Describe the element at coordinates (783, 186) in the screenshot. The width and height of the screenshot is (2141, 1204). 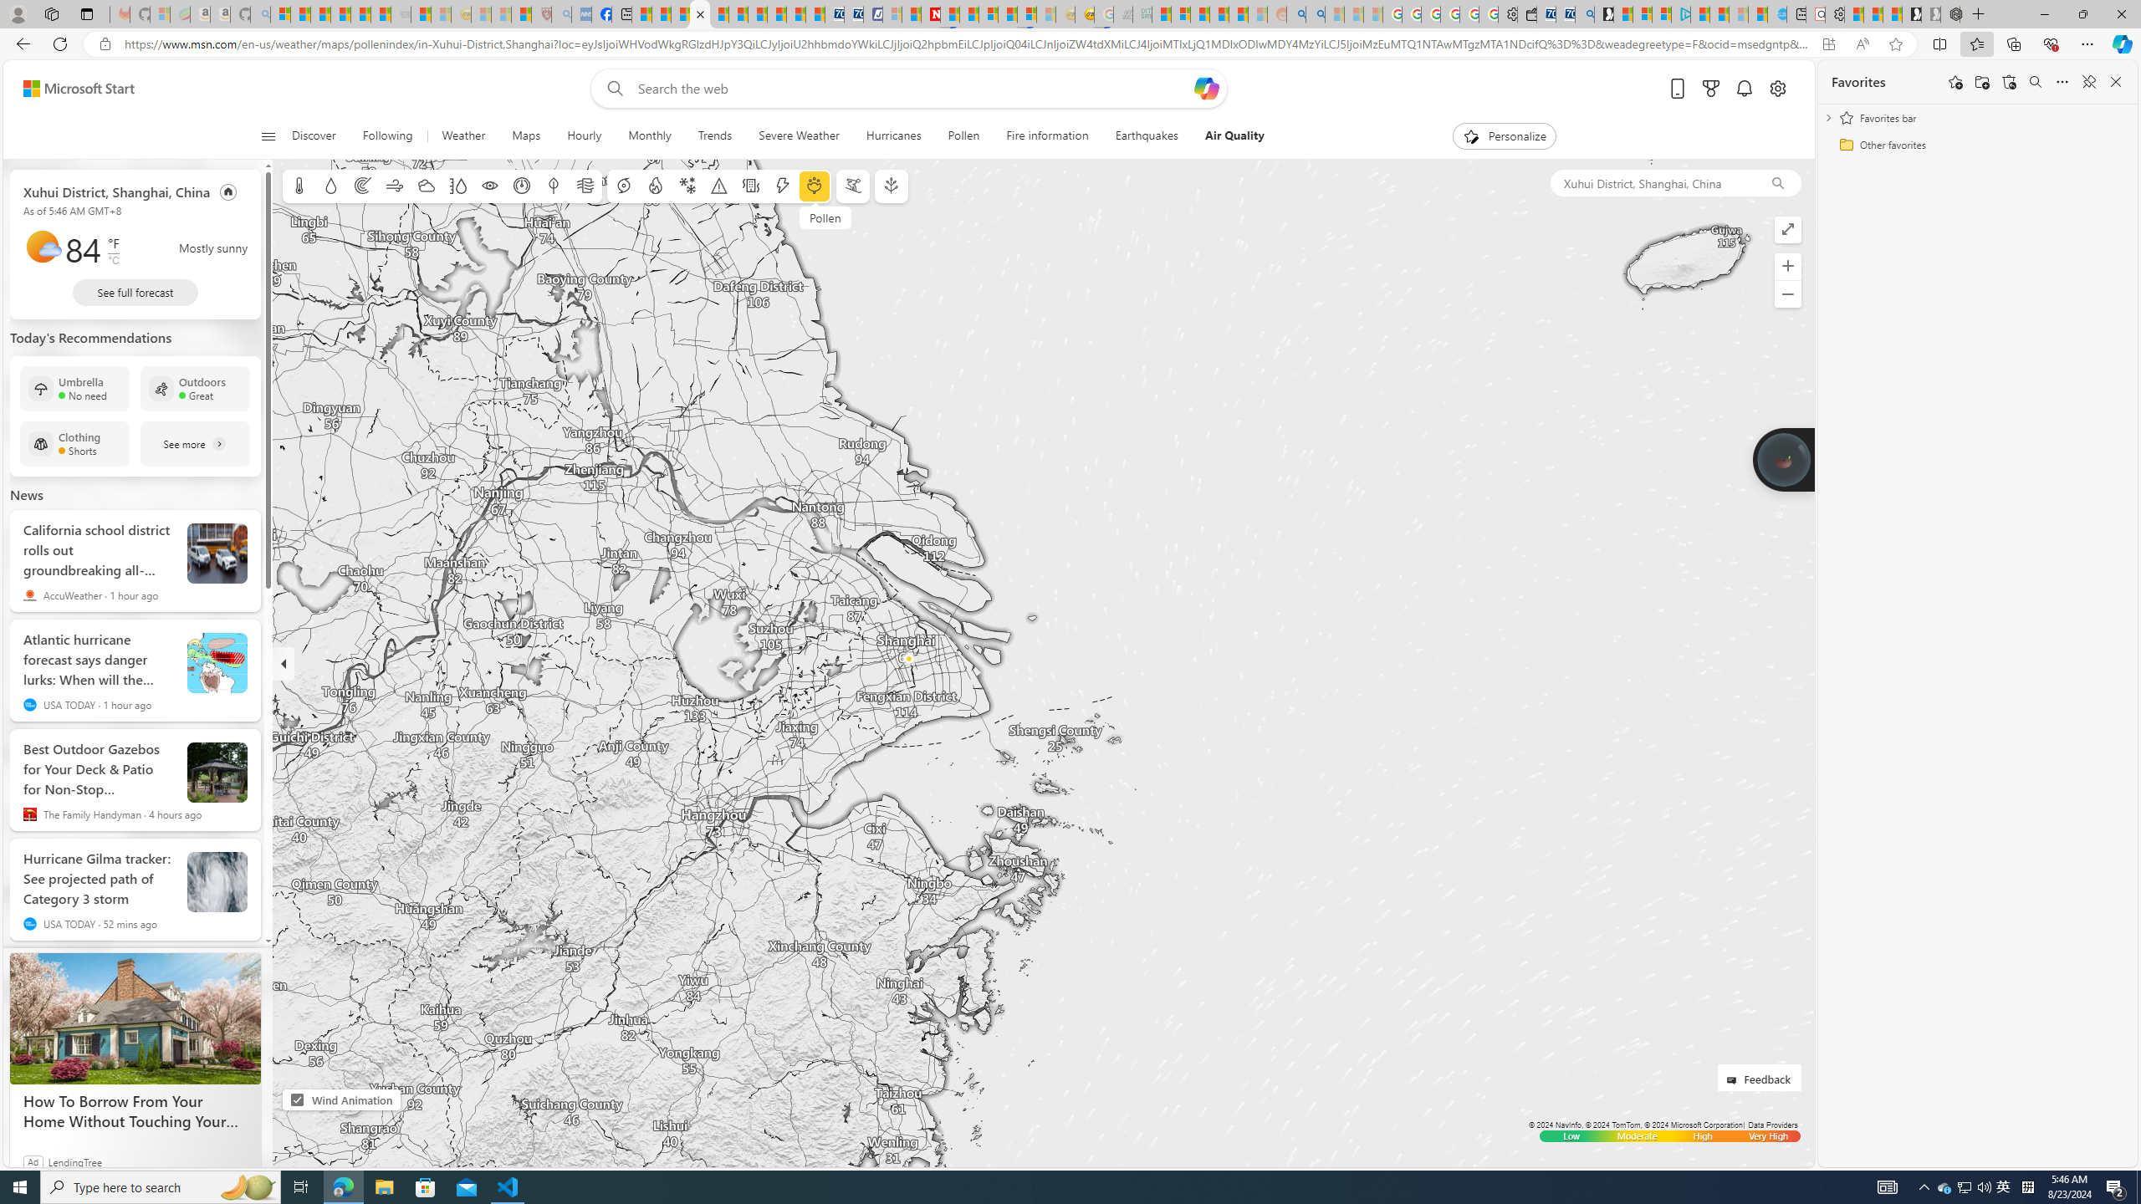
I see `Lightning` at that location.